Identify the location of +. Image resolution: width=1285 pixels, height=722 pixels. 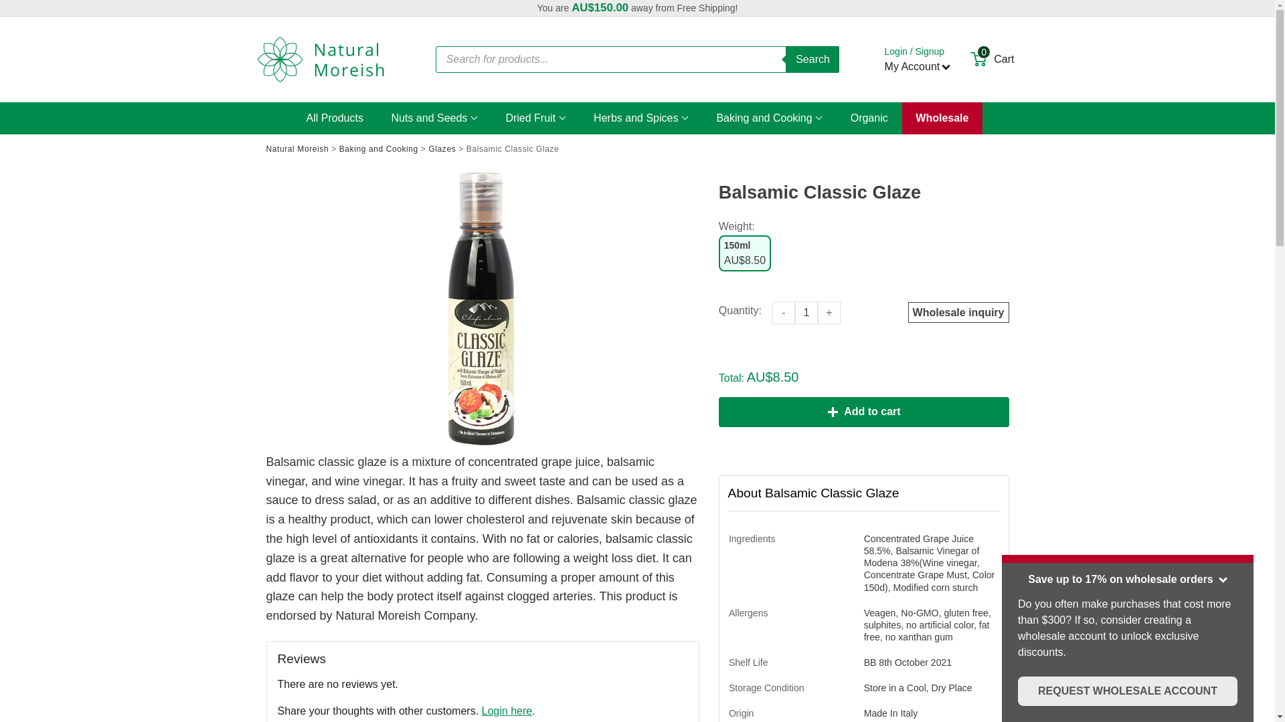
(829, 313).